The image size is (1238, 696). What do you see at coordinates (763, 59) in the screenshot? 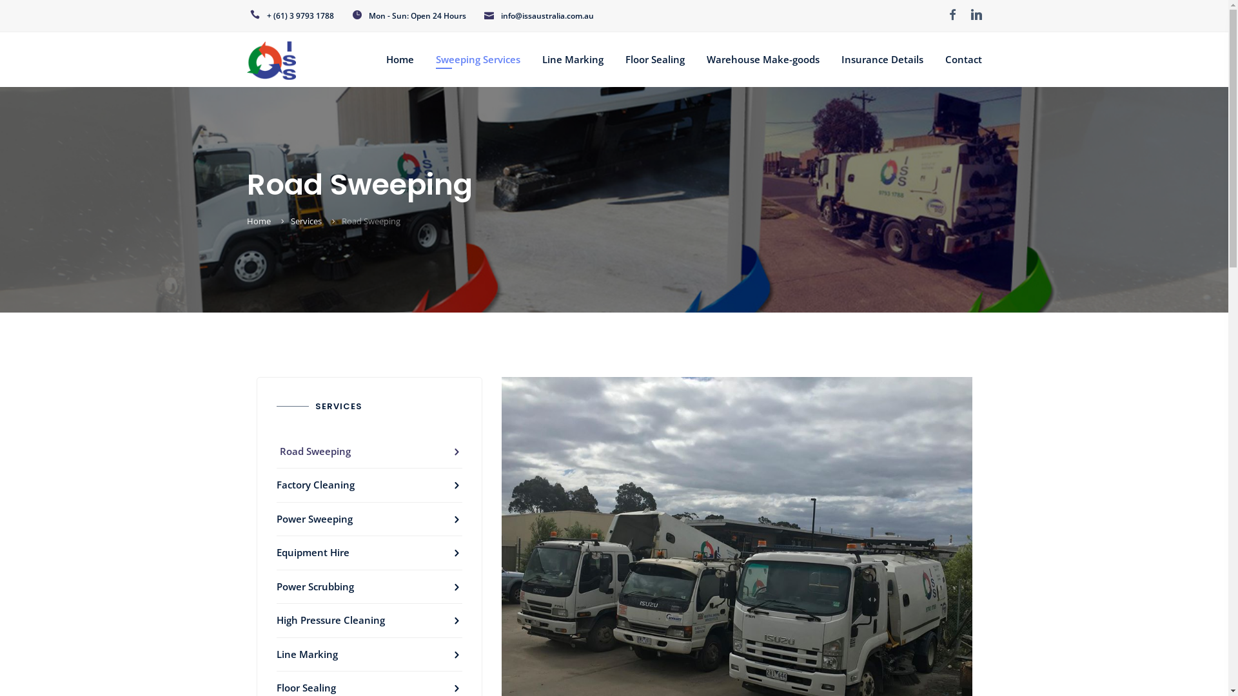
I see `Warehouse Make-goods` at bounding box center [763, 59].